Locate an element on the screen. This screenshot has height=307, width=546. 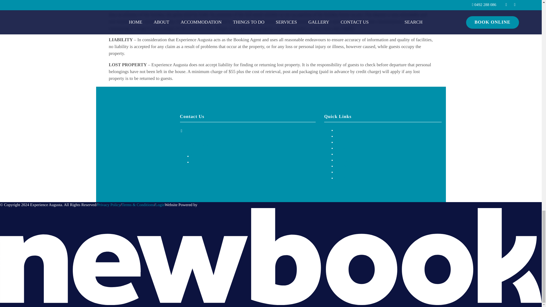
Accommodation is located at coordinates (349, 136).